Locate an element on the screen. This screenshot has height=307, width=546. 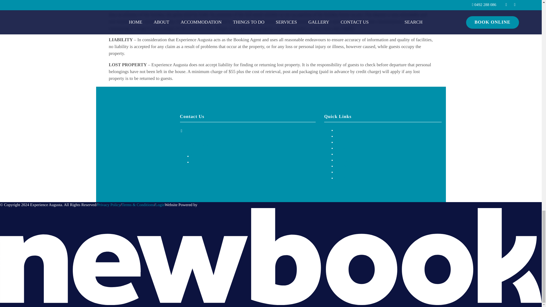
Accommodation is located at coordinates (349, 136).